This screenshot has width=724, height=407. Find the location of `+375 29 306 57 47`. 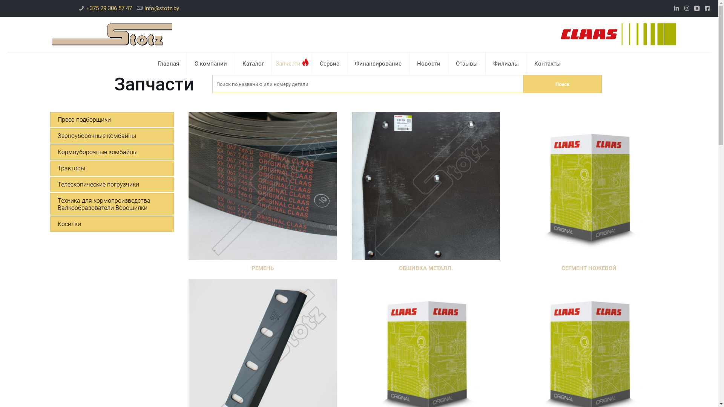

+375 29 306 57 47 is located at coordinates (109, 8).